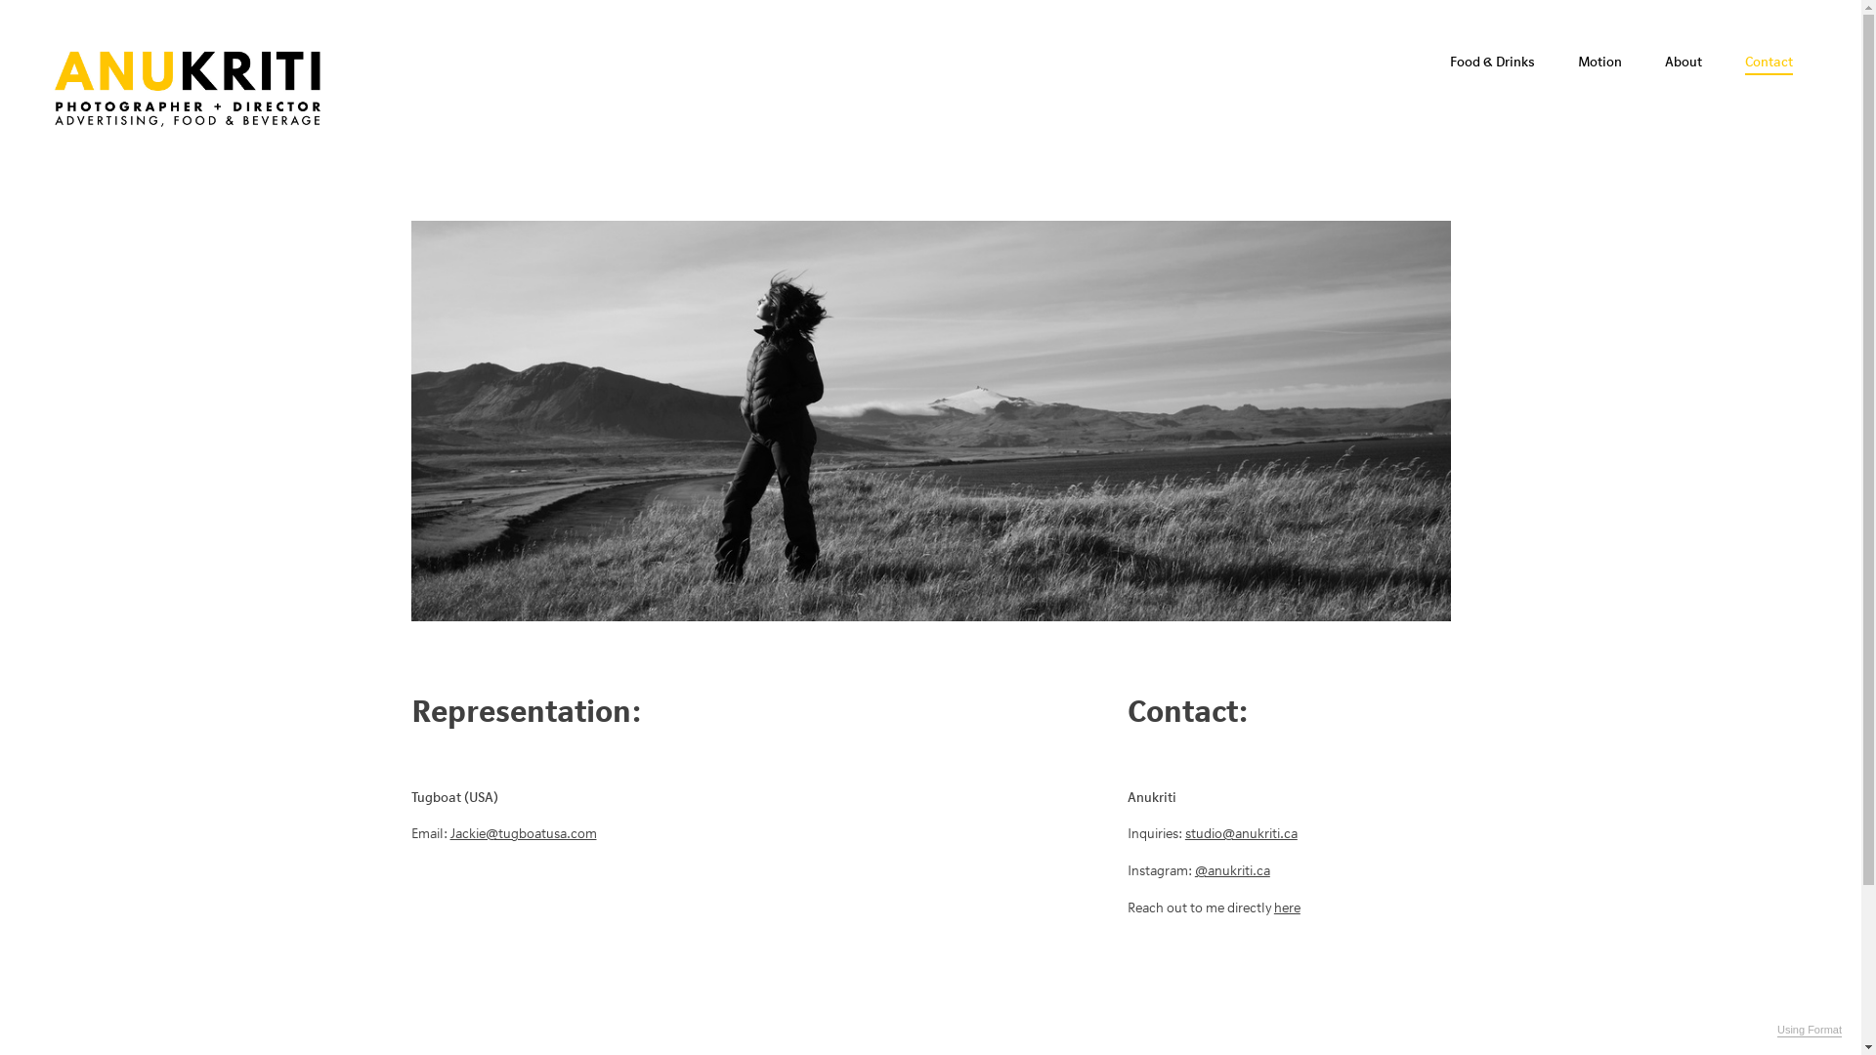 The width and height of the screenshot is (1876, 1055). Describe the element at coordinates (1769, 63) in the screenshot. I see `Contact` at that location.